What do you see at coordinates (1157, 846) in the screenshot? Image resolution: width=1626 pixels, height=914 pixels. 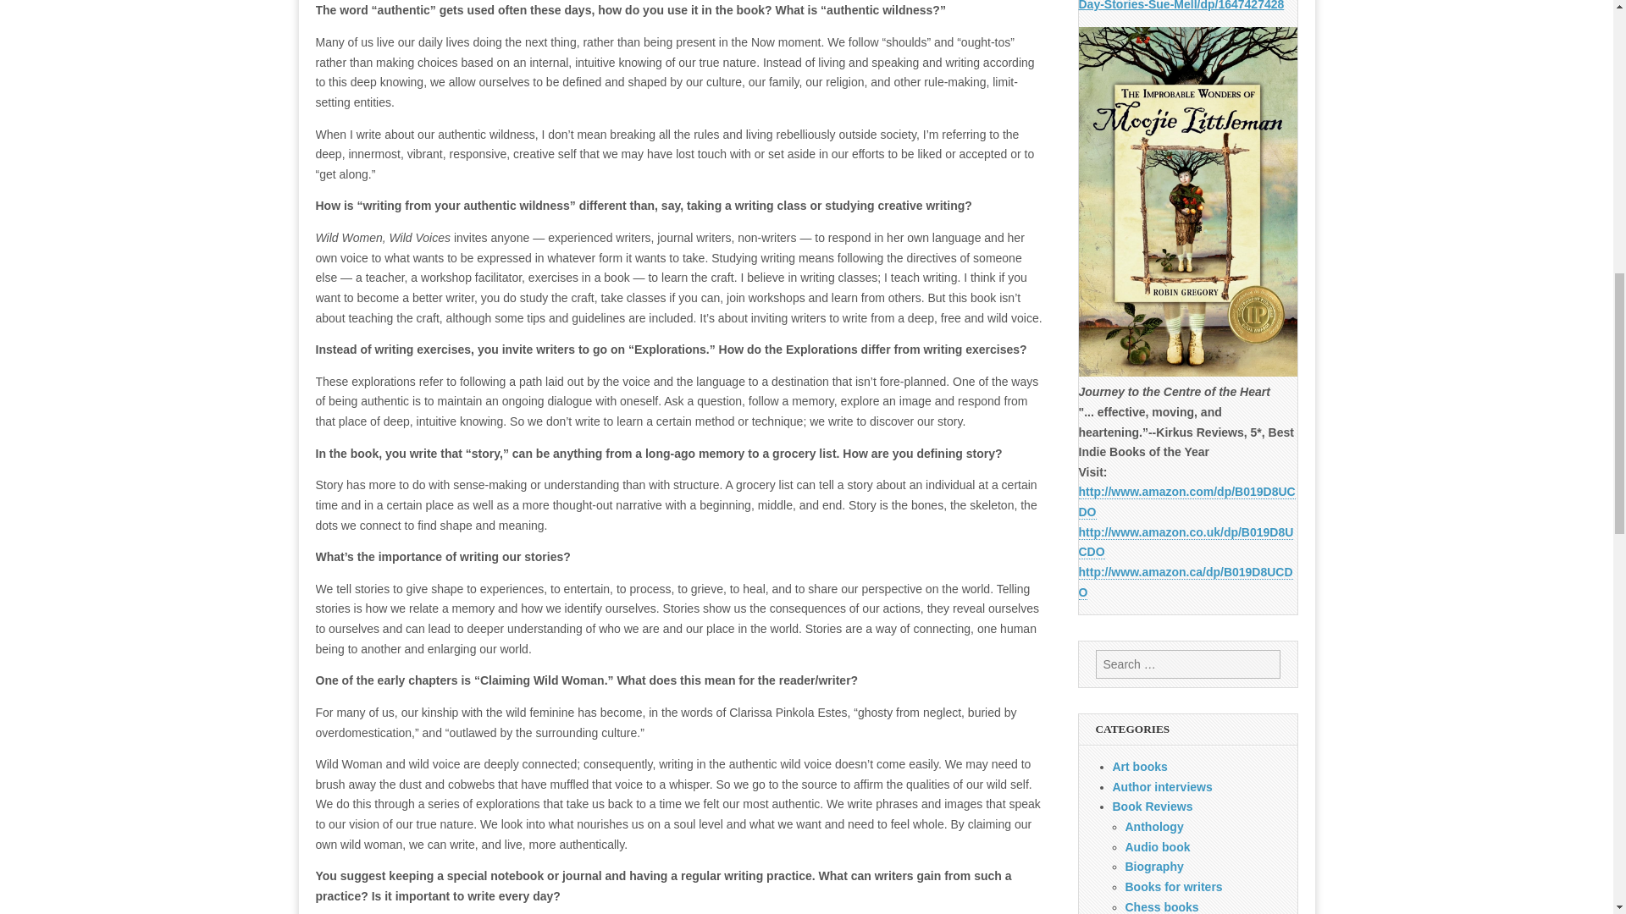 I see `Audio book` at bounding box center [1157, 846].